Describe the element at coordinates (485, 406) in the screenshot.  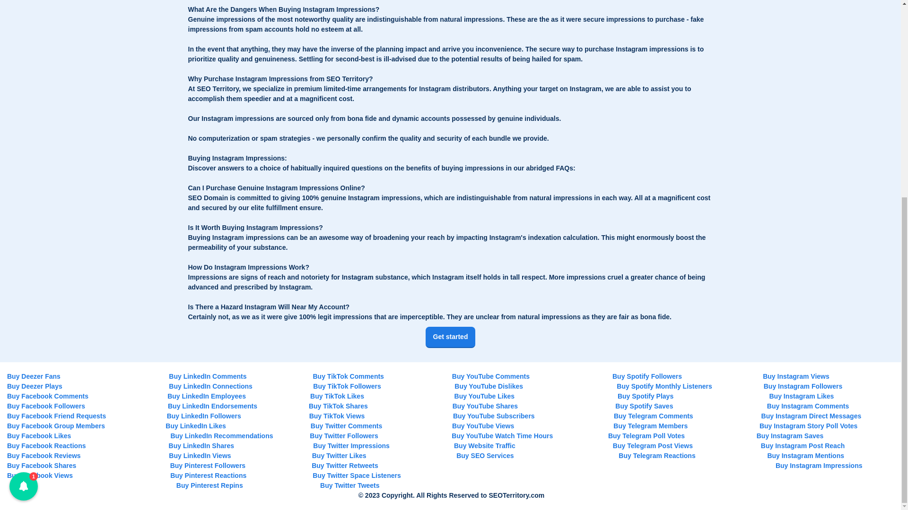
I see `Buy YouTube Shares` at that location.